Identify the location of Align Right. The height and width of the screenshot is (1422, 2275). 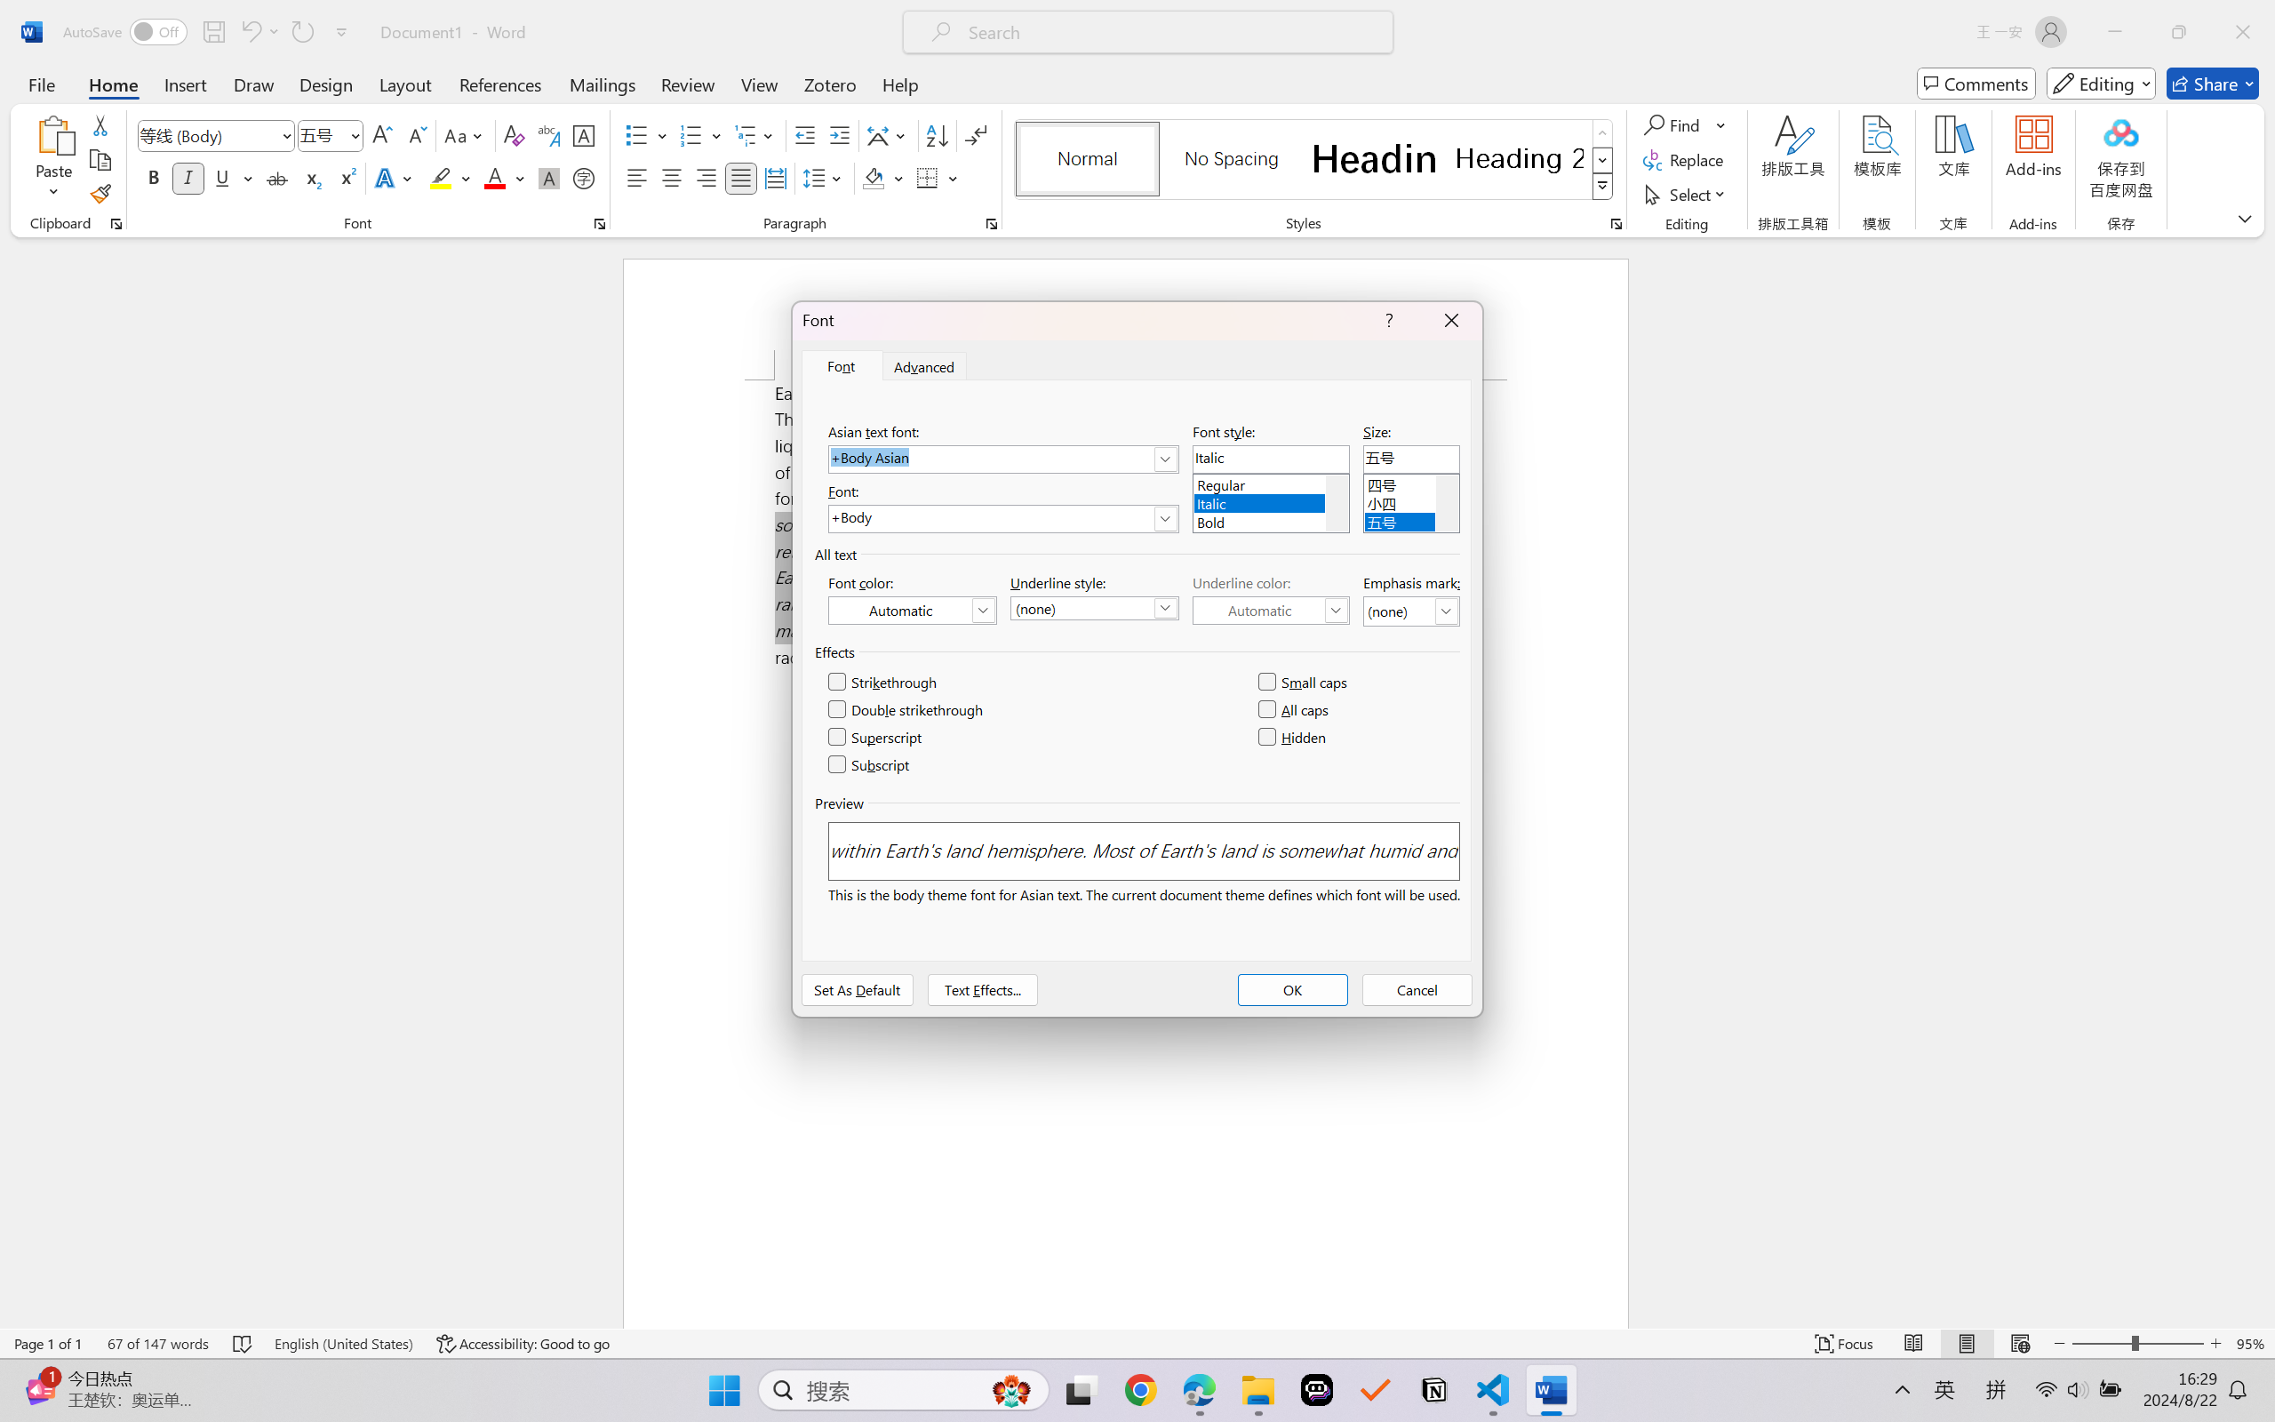
(707, 178).